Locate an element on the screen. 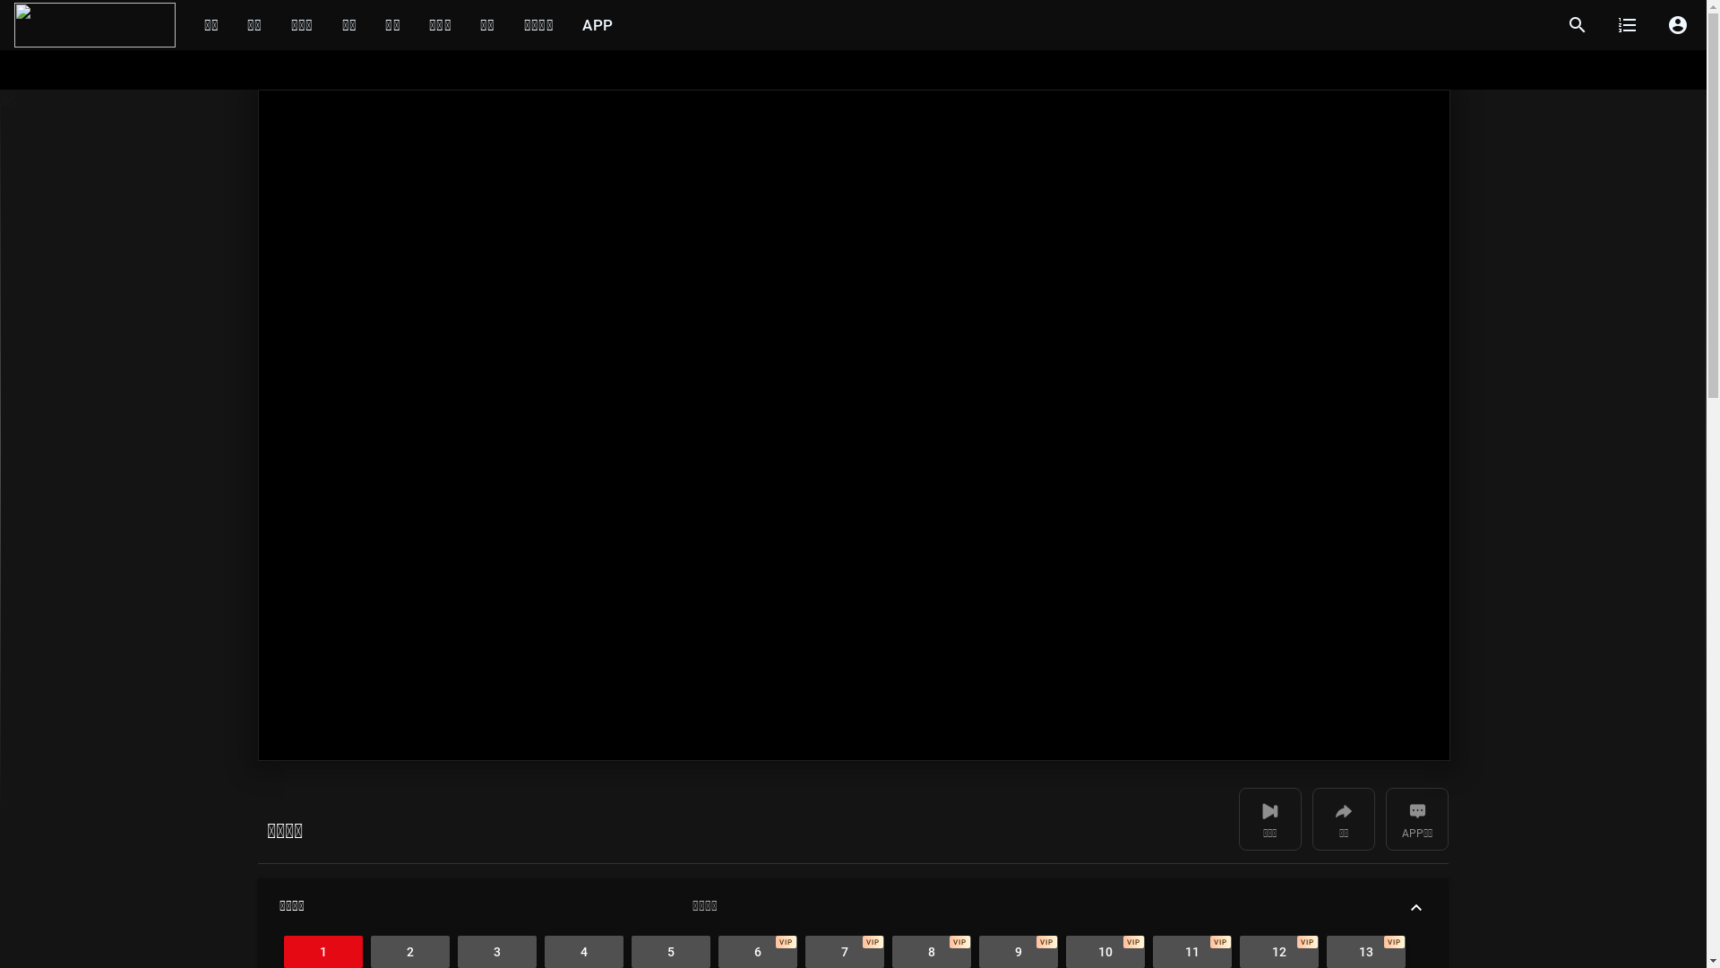  APP is located at coordinates (598, 25).